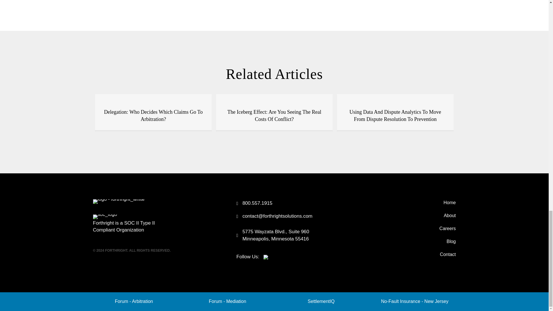 This screenshot has height=311, width=553. I want to click on No-Fault Insurance - New Jersey, so click(415, 301).